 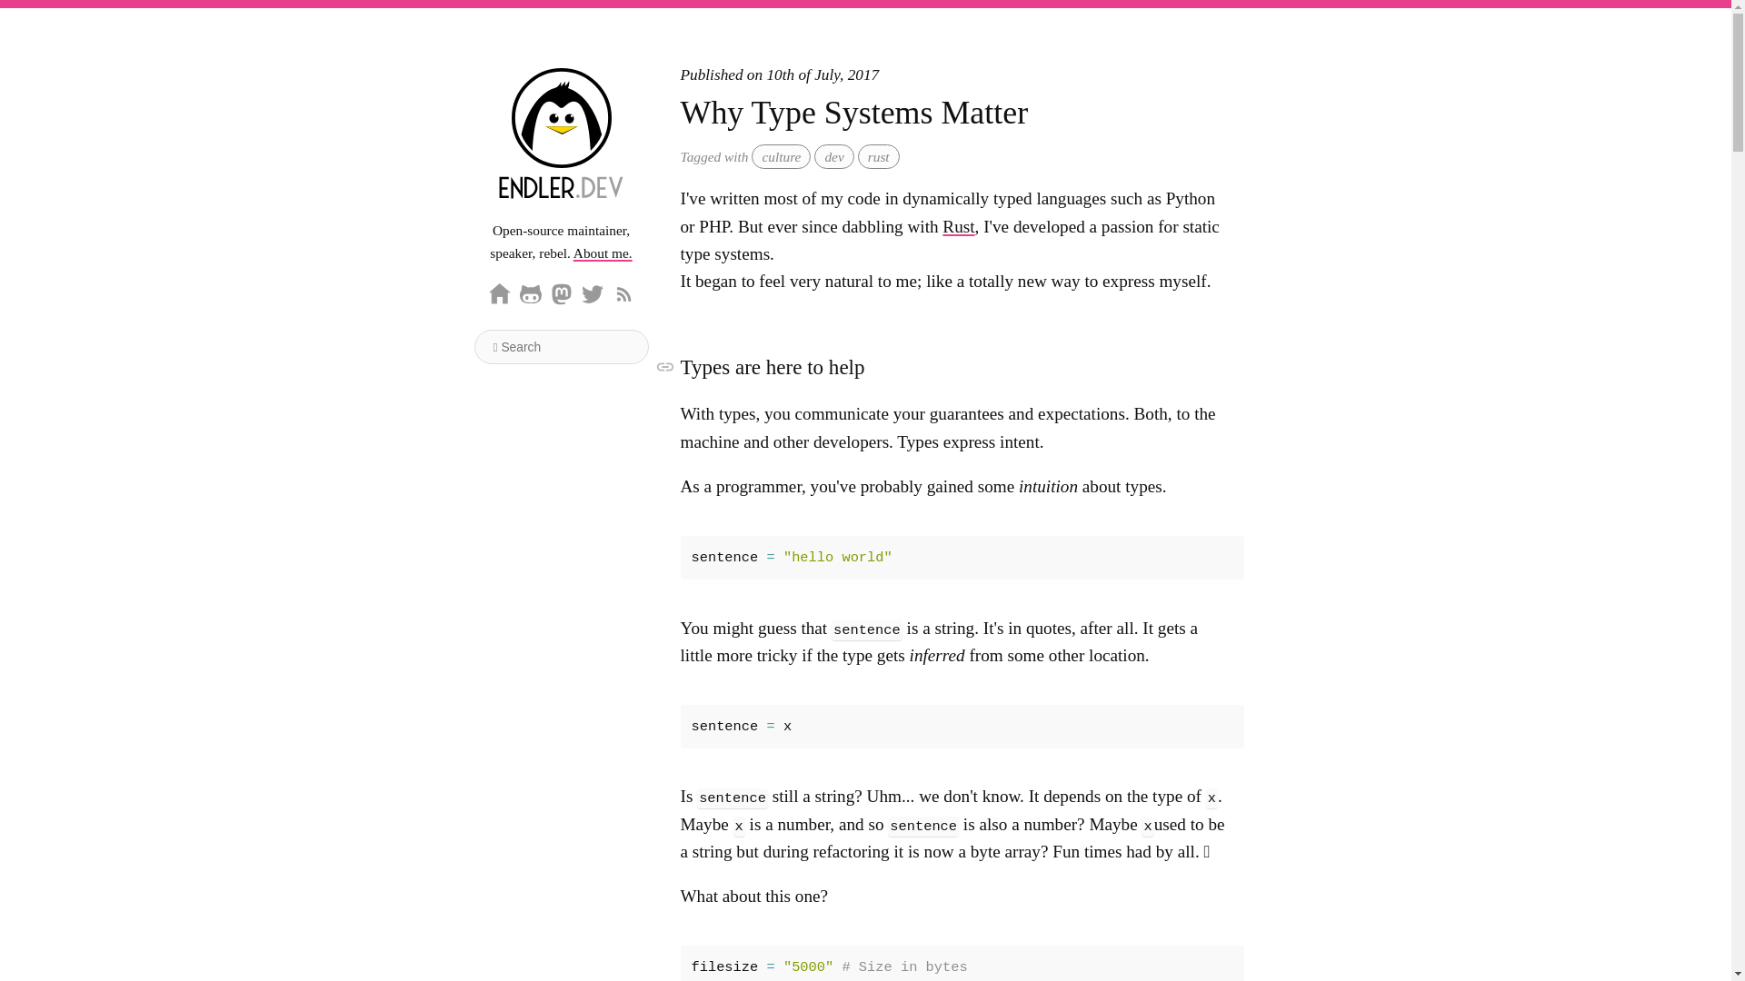 What do you see at coordinates (782, 156) in the screenshot?
I see `culture` at bounding box center [782, 156].